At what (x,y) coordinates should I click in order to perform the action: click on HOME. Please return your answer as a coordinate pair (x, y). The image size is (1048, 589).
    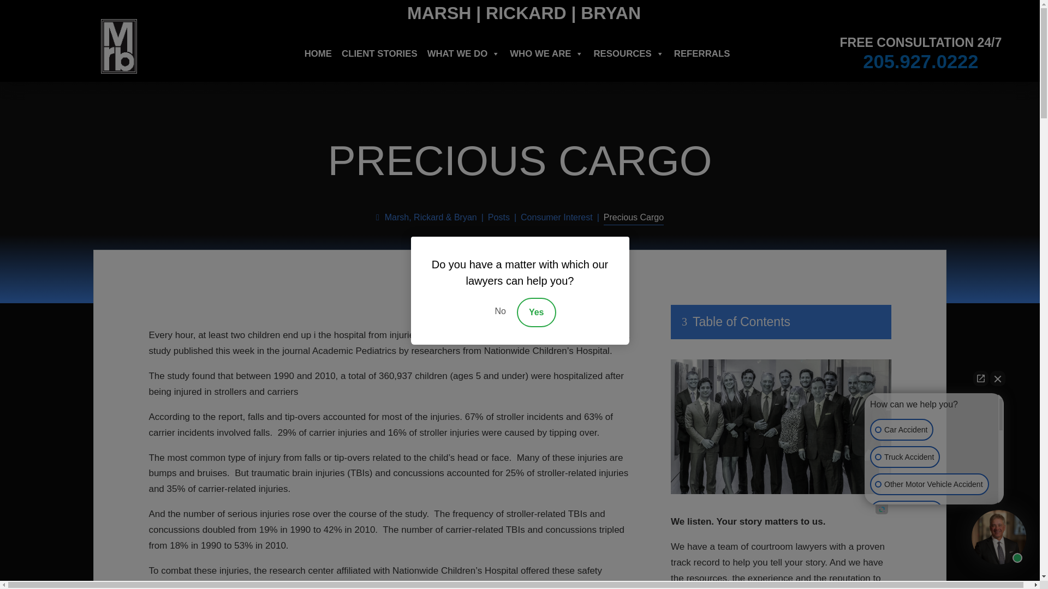
    Looking at the image, I should click on (318, 53).